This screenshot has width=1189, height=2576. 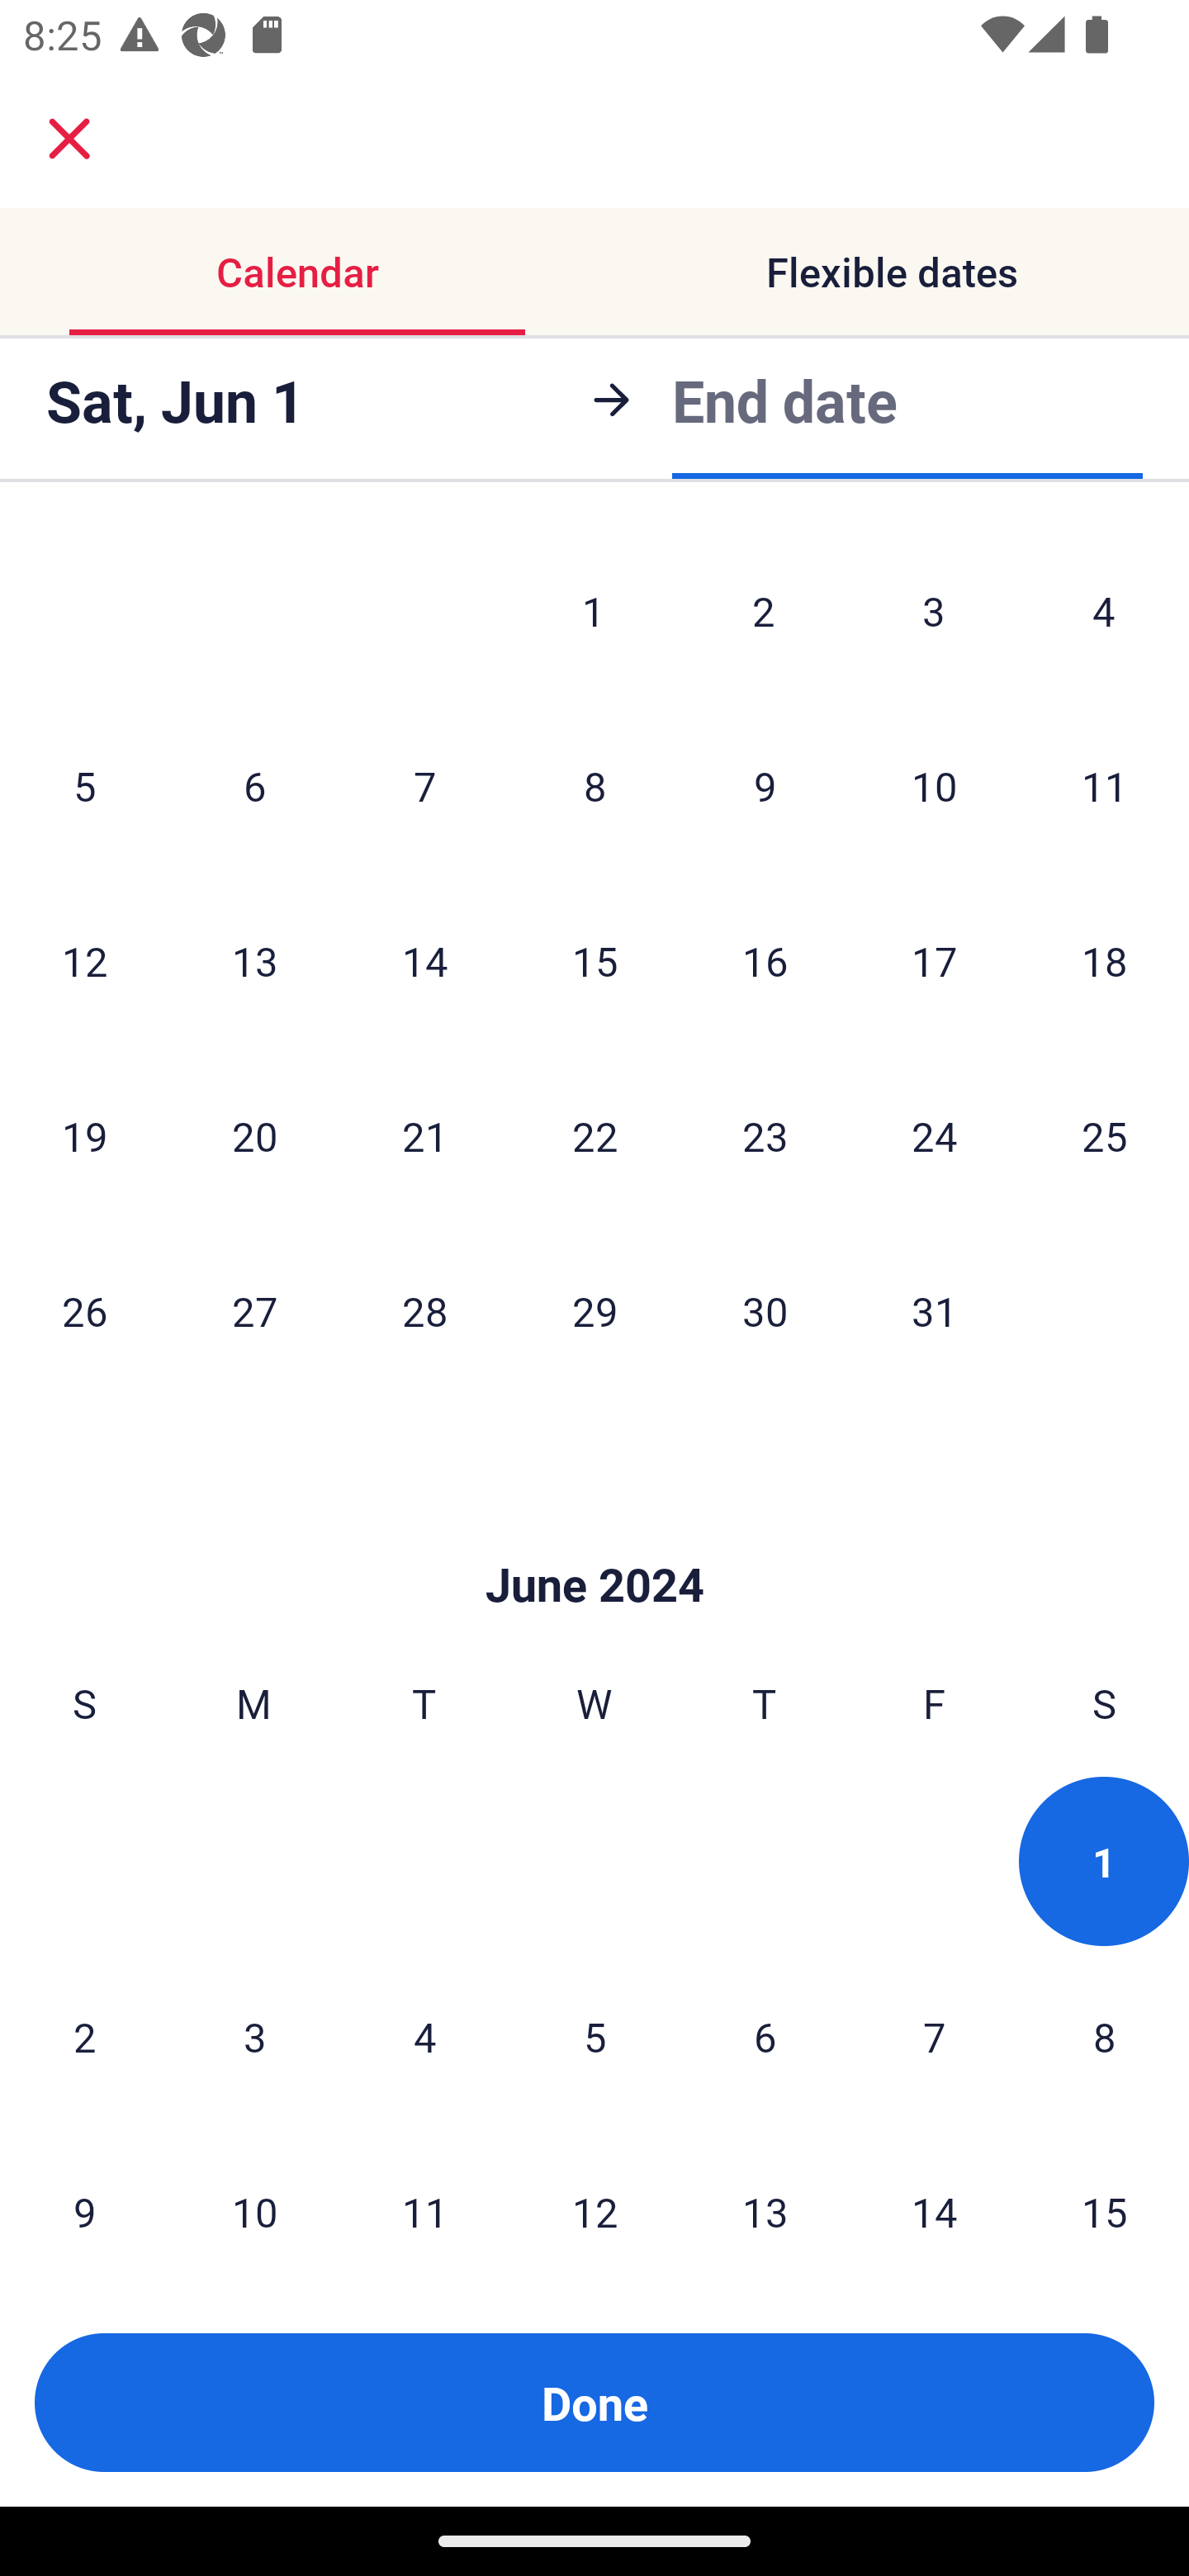 What do you see at coordinates (765, 960) in the screenshot?
I see `16 Thursday, May 16, 2024` at bounding box center [765, 960].